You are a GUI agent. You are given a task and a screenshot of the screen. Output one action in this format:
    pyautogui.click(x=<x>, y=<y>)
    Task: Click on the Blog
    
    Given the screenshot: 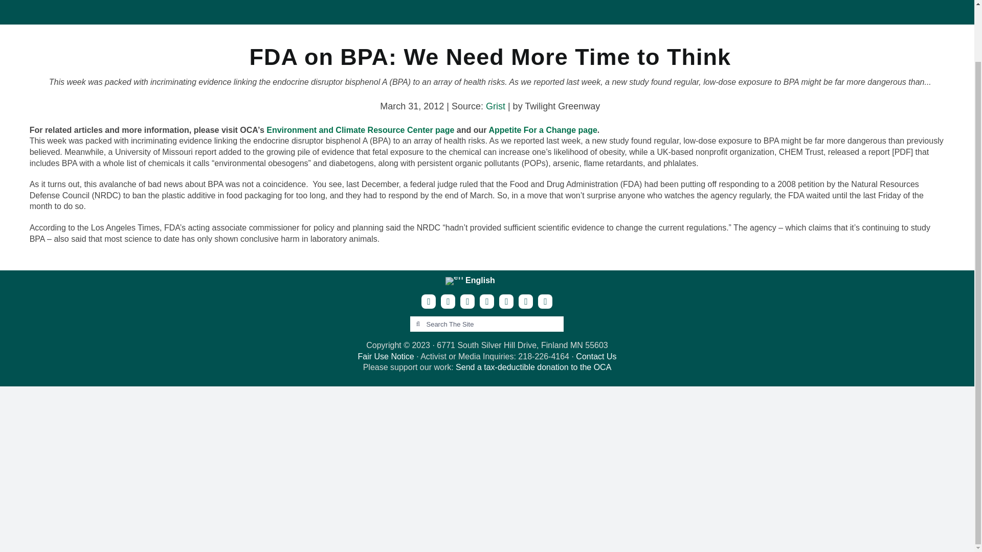 What is the action you would take?
    pyautogui.click(x=574, y=7)
    